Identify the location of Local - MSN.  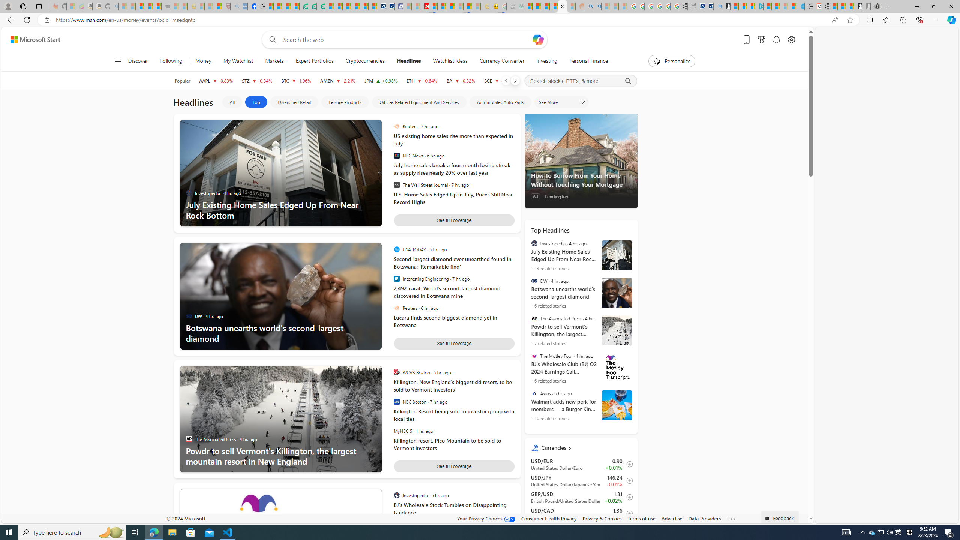
(217, 6).